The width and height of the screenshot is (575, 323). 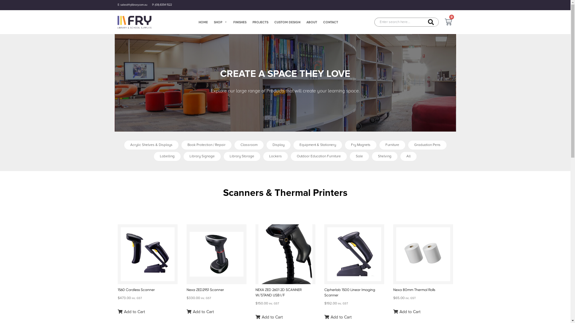 What do you see at coordinates (338, 317) in the screenshot?
I see `Add to Cart` at bounding box center [338, 317].